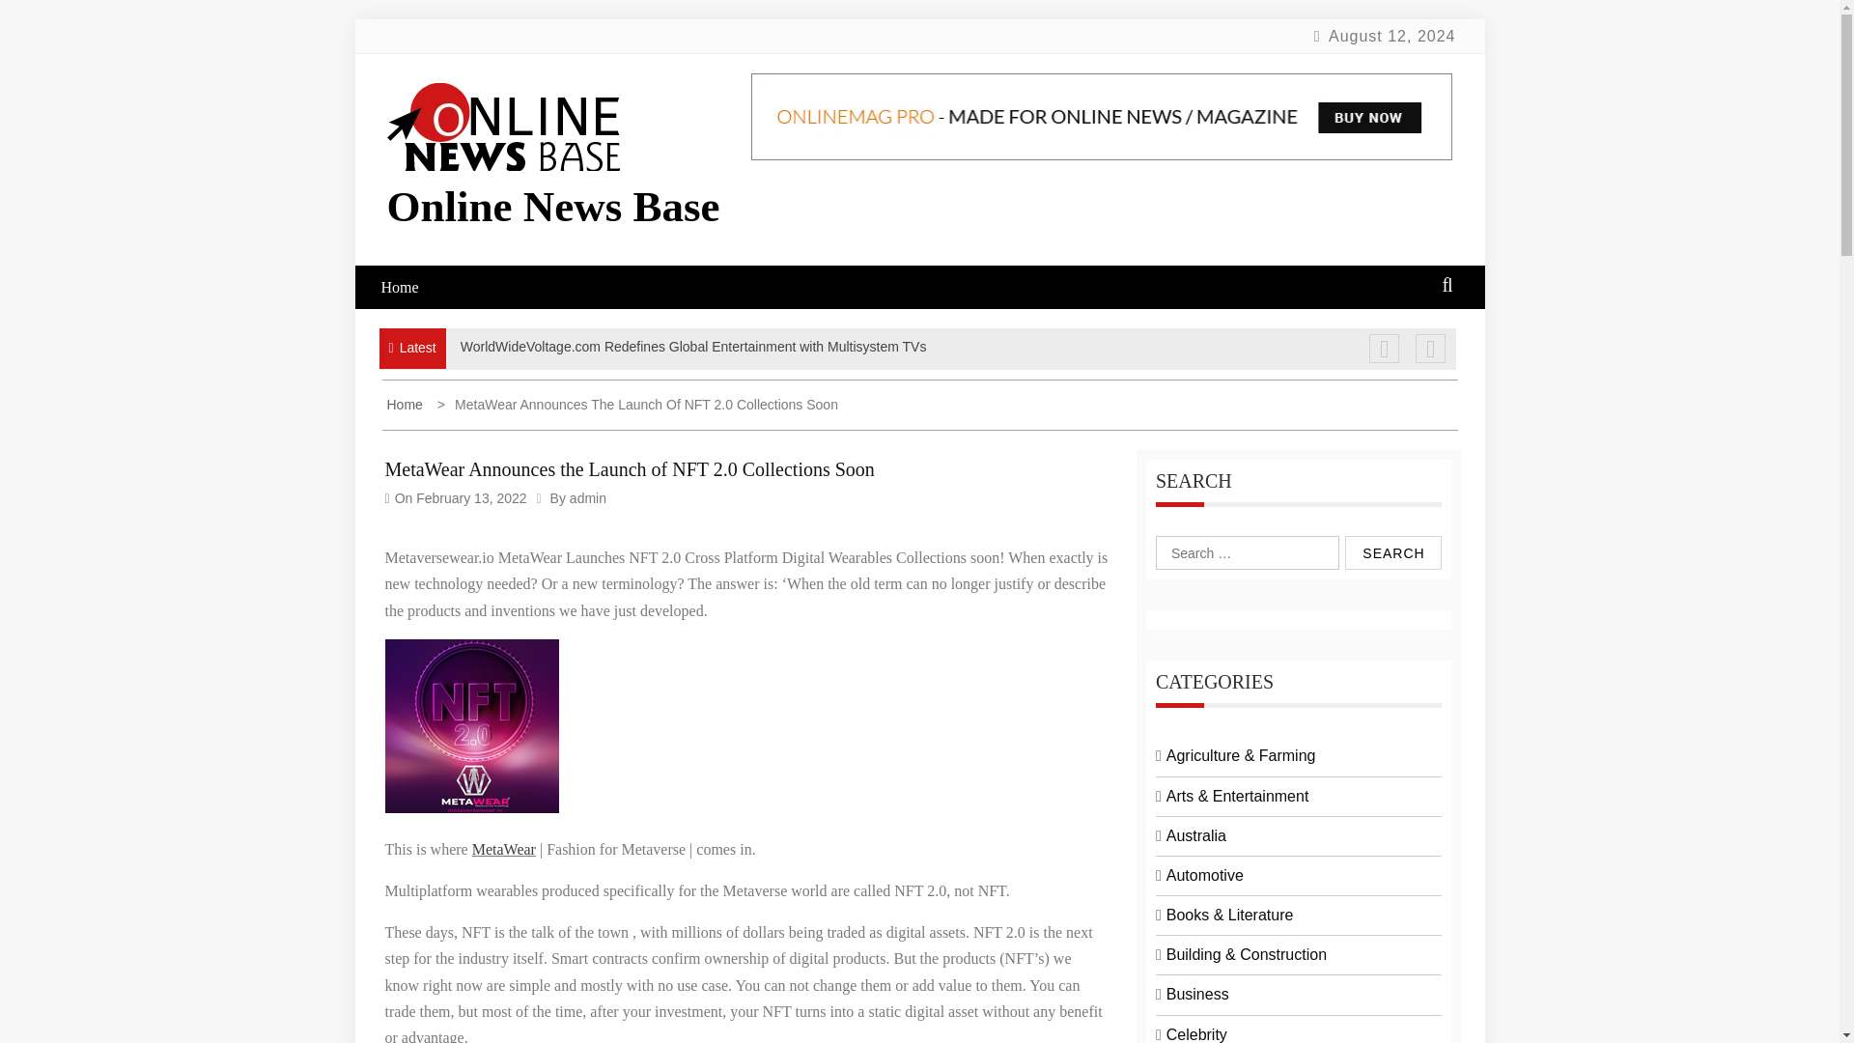  What do you see at coordinates (552, 207) in the screenshot?
I see `Online News Base` at bounding box center [552, 207].